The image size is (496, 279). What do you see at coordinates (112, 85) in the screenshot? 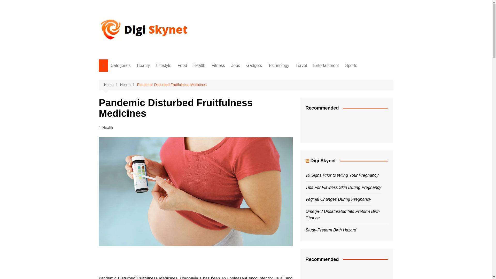
I see `Home` at bounding box center [112, 85].